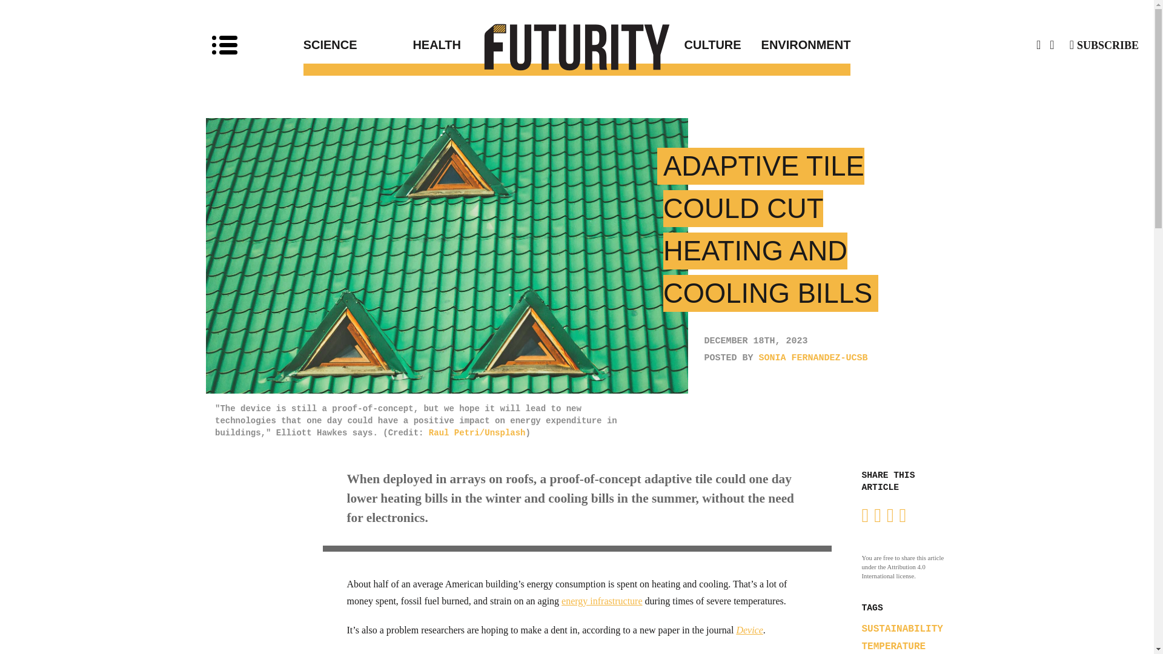  I want to click on SUSTAINABILITY, so click(901, 629).